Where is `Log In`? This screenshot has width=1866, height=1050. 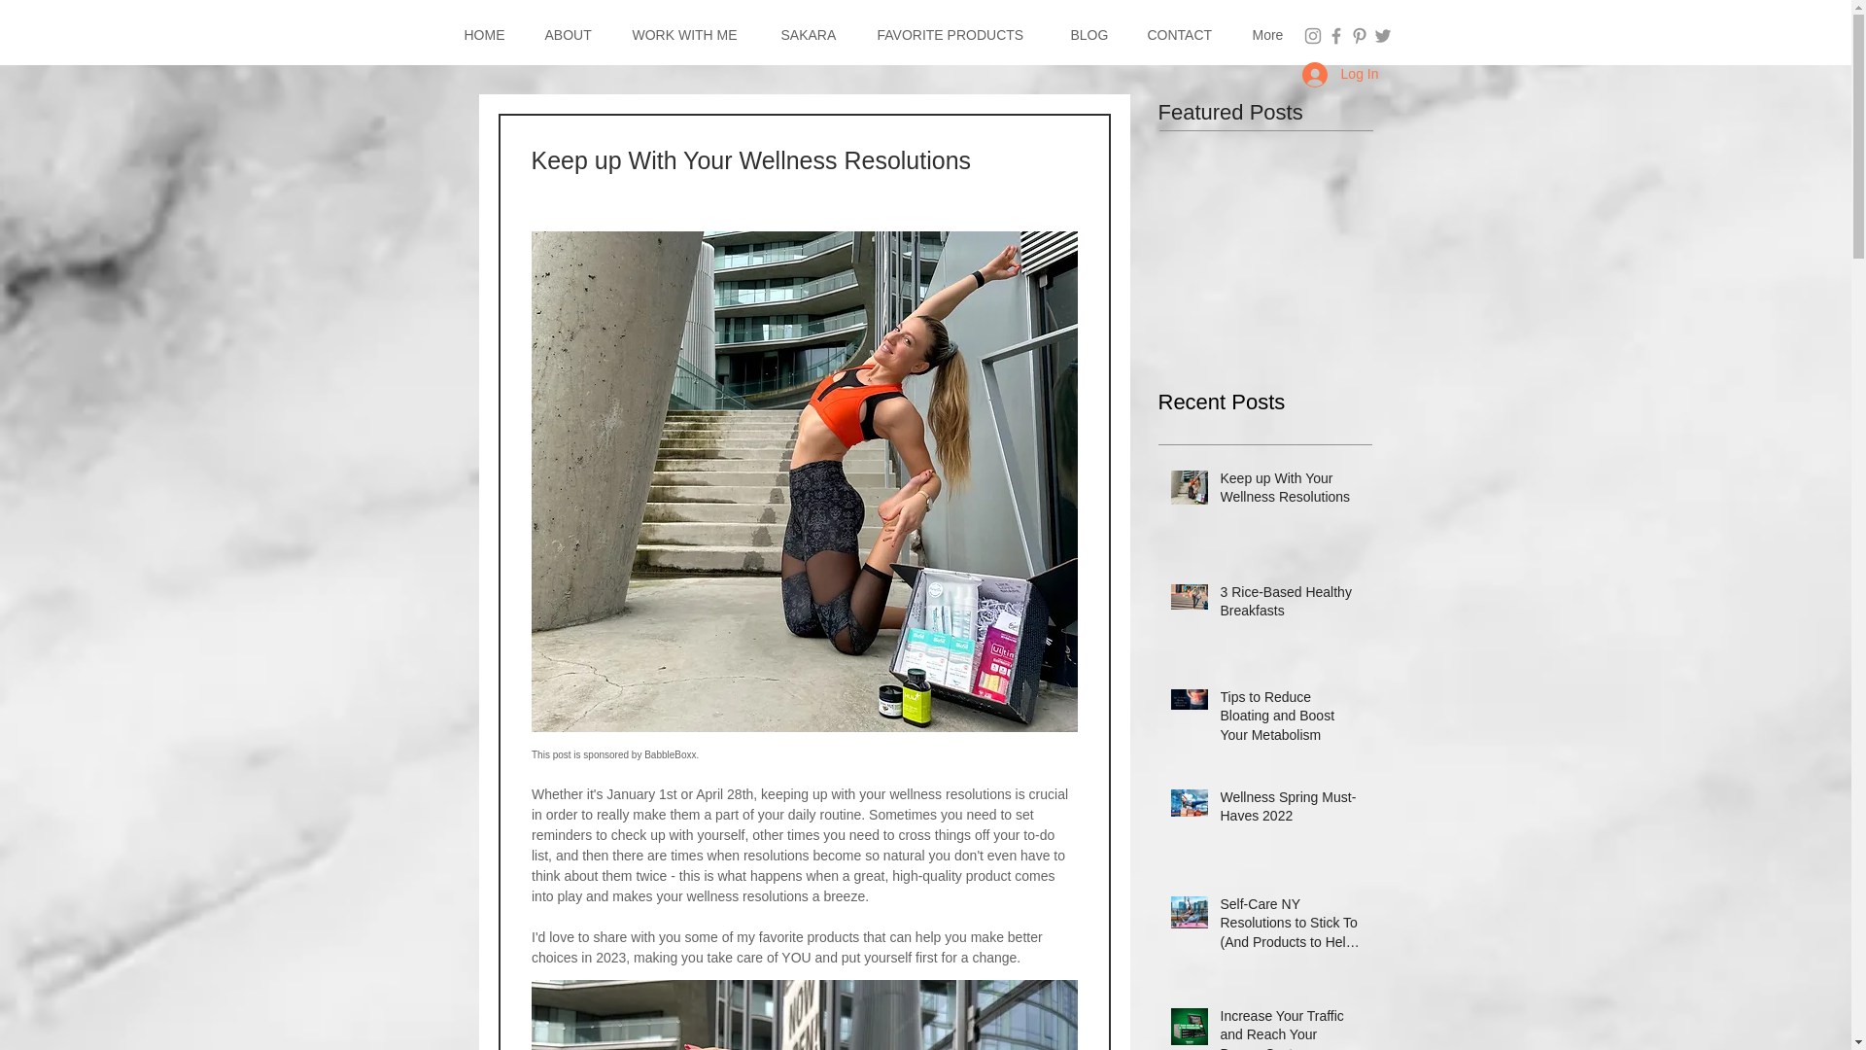
Log In is located at coordinates (1340, 75).